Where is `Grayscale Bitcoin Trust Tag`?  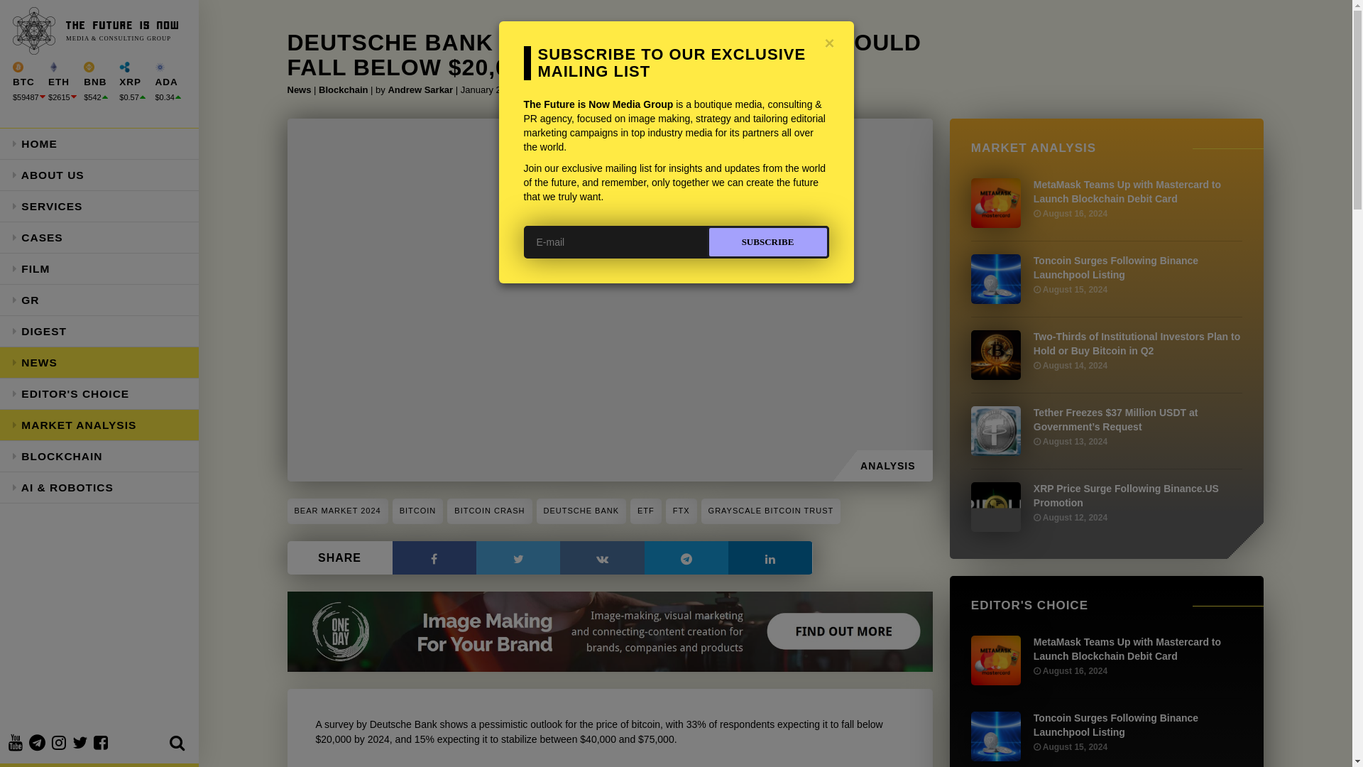
Grayscale Bitcoin Trust Tag is located at coordinates (771, 511).